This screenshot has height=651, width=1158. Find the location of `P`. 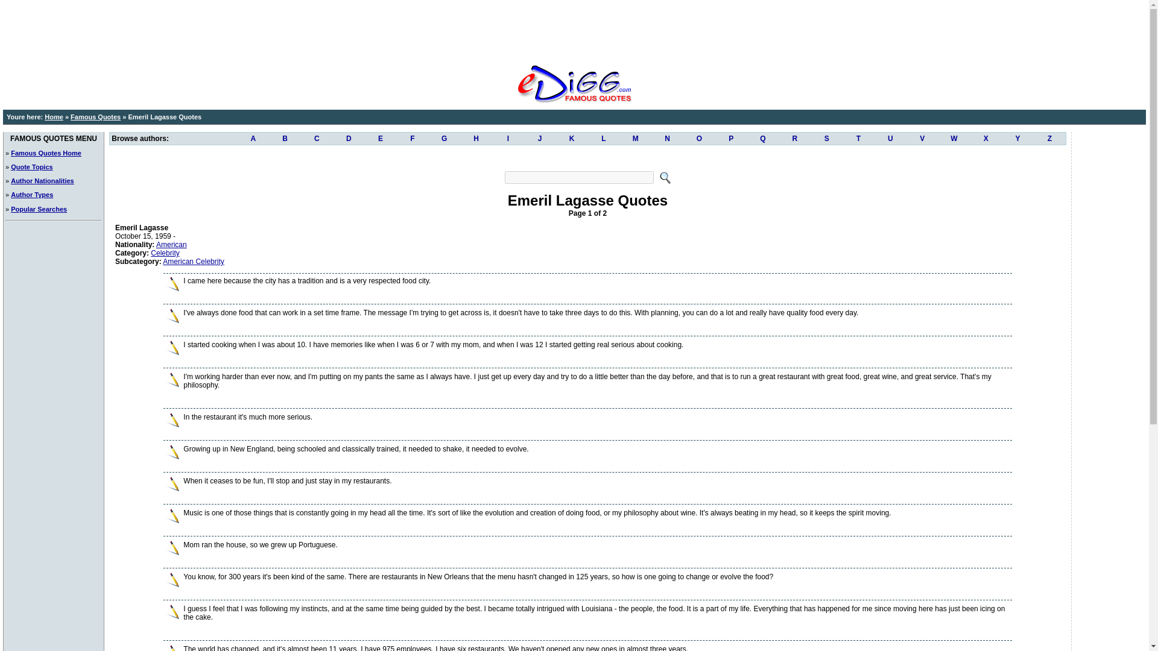

P is located at coordinates (731, 139).